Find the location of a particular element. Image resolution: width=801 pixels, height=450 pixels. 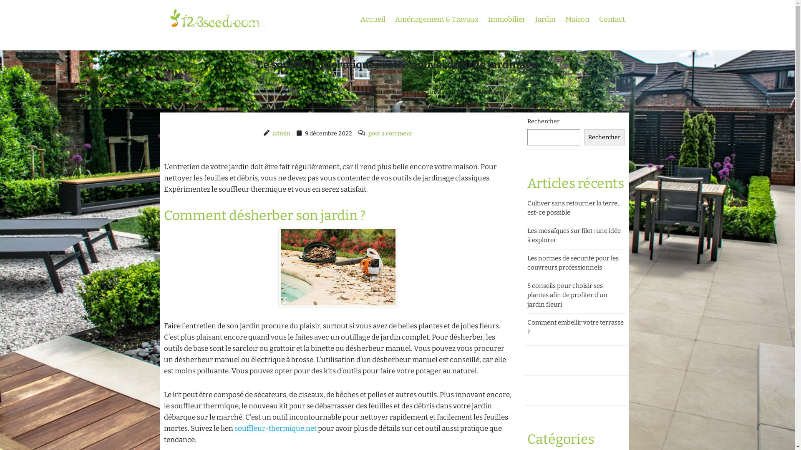

Maison is located at coordinates (577, 19).